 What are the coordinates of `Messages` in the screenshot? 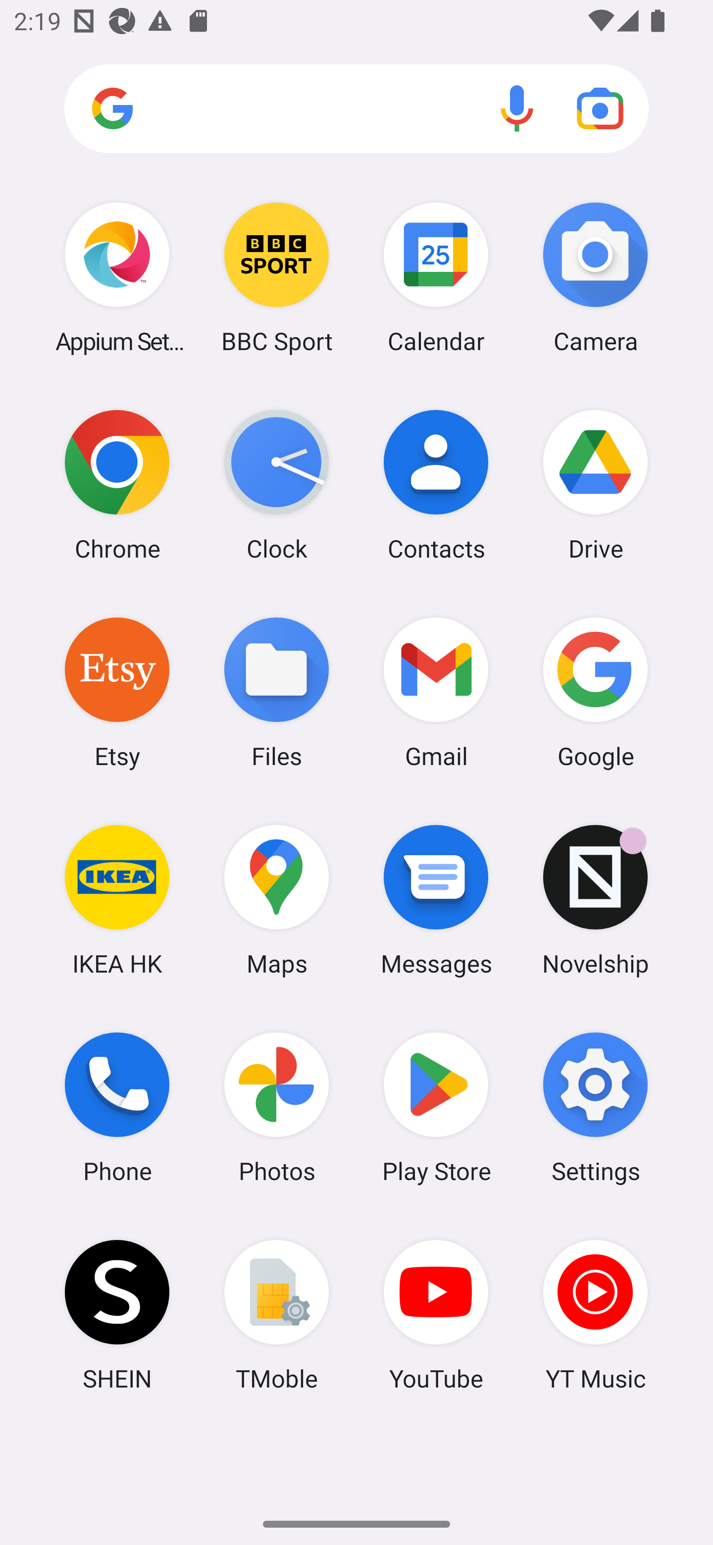 It's located at (436, 900).